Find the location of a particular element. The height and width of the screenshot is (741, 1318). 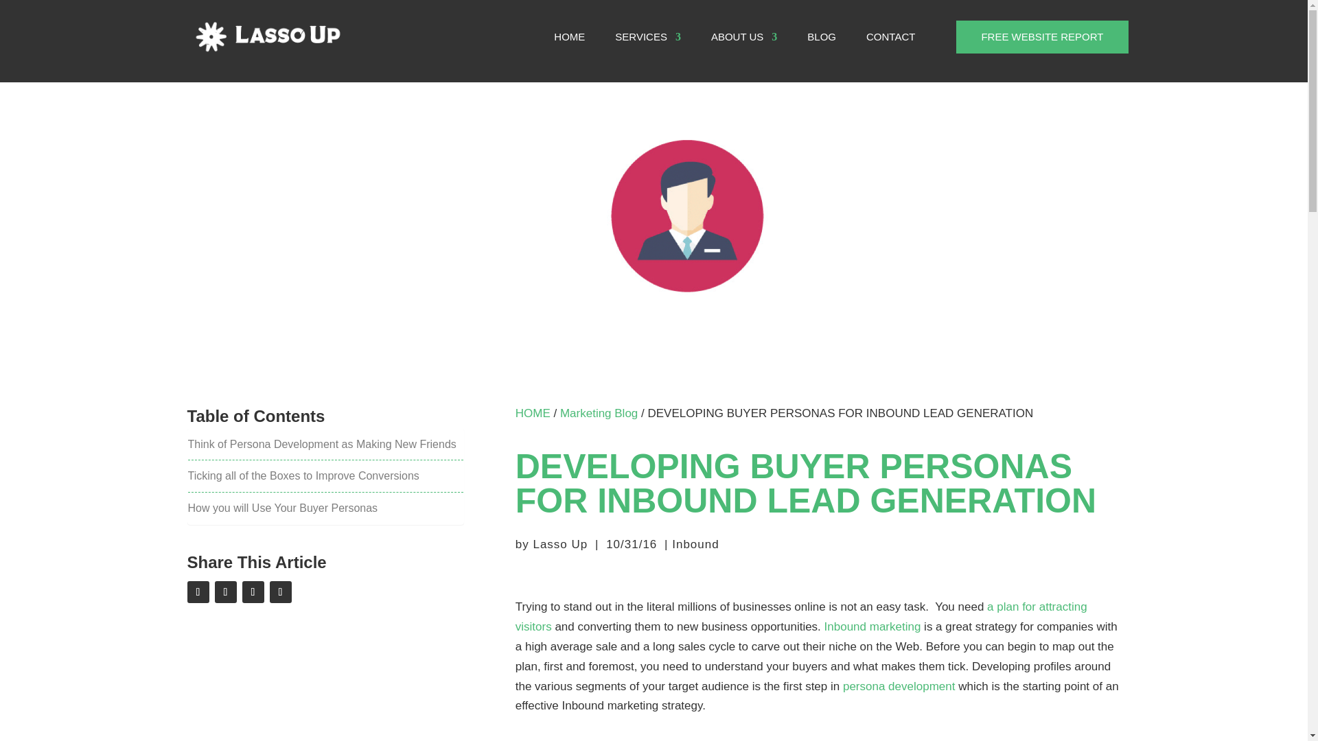

HOME is located at coordinates (533, 413).